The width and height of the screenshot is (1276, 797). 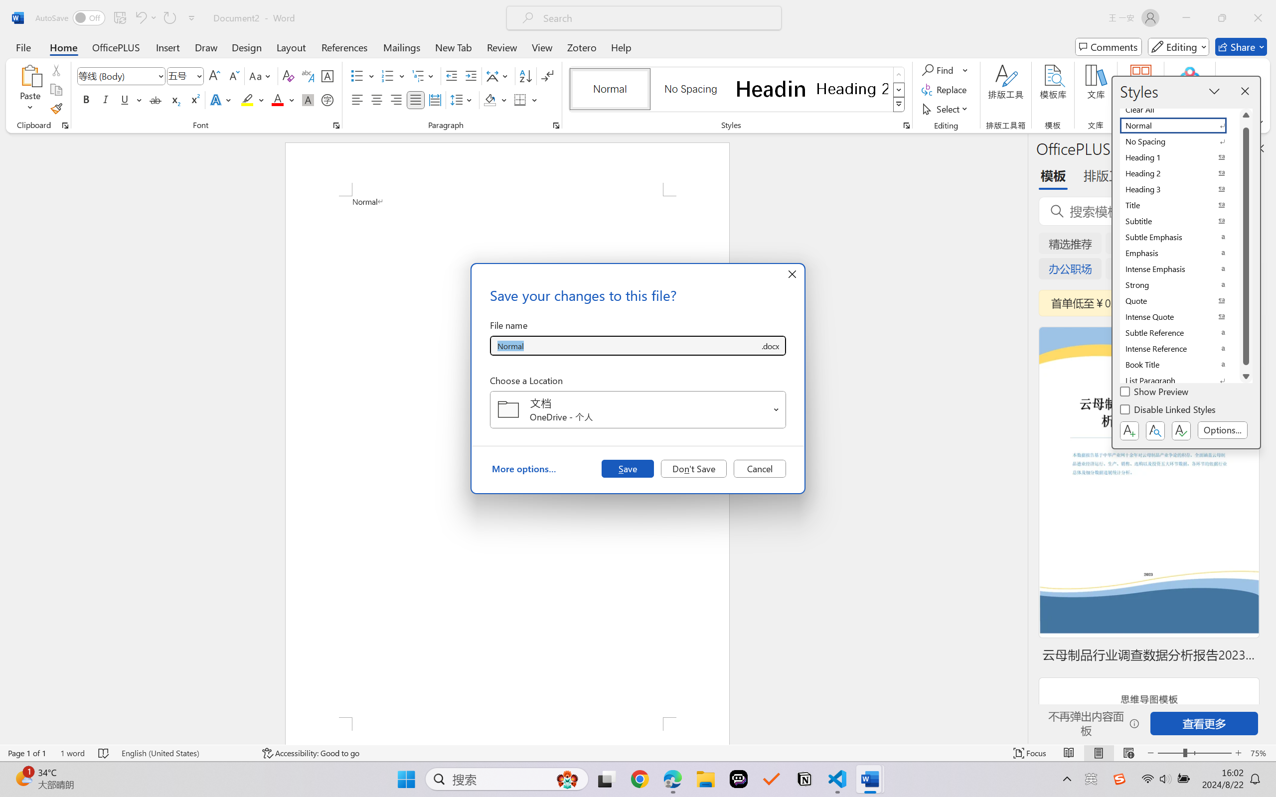 What do you see at coordinates (56, 90) in the screenshot?
I see `Copy` at bounding box center [56, 90].